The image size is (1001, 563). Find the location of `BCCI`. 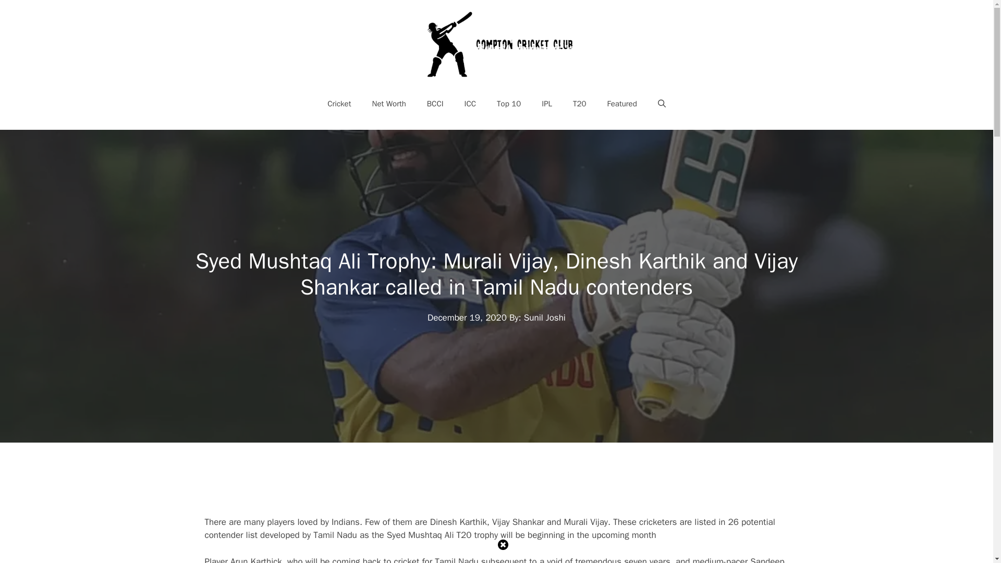

BCCI is located at coordinates (435, 103).